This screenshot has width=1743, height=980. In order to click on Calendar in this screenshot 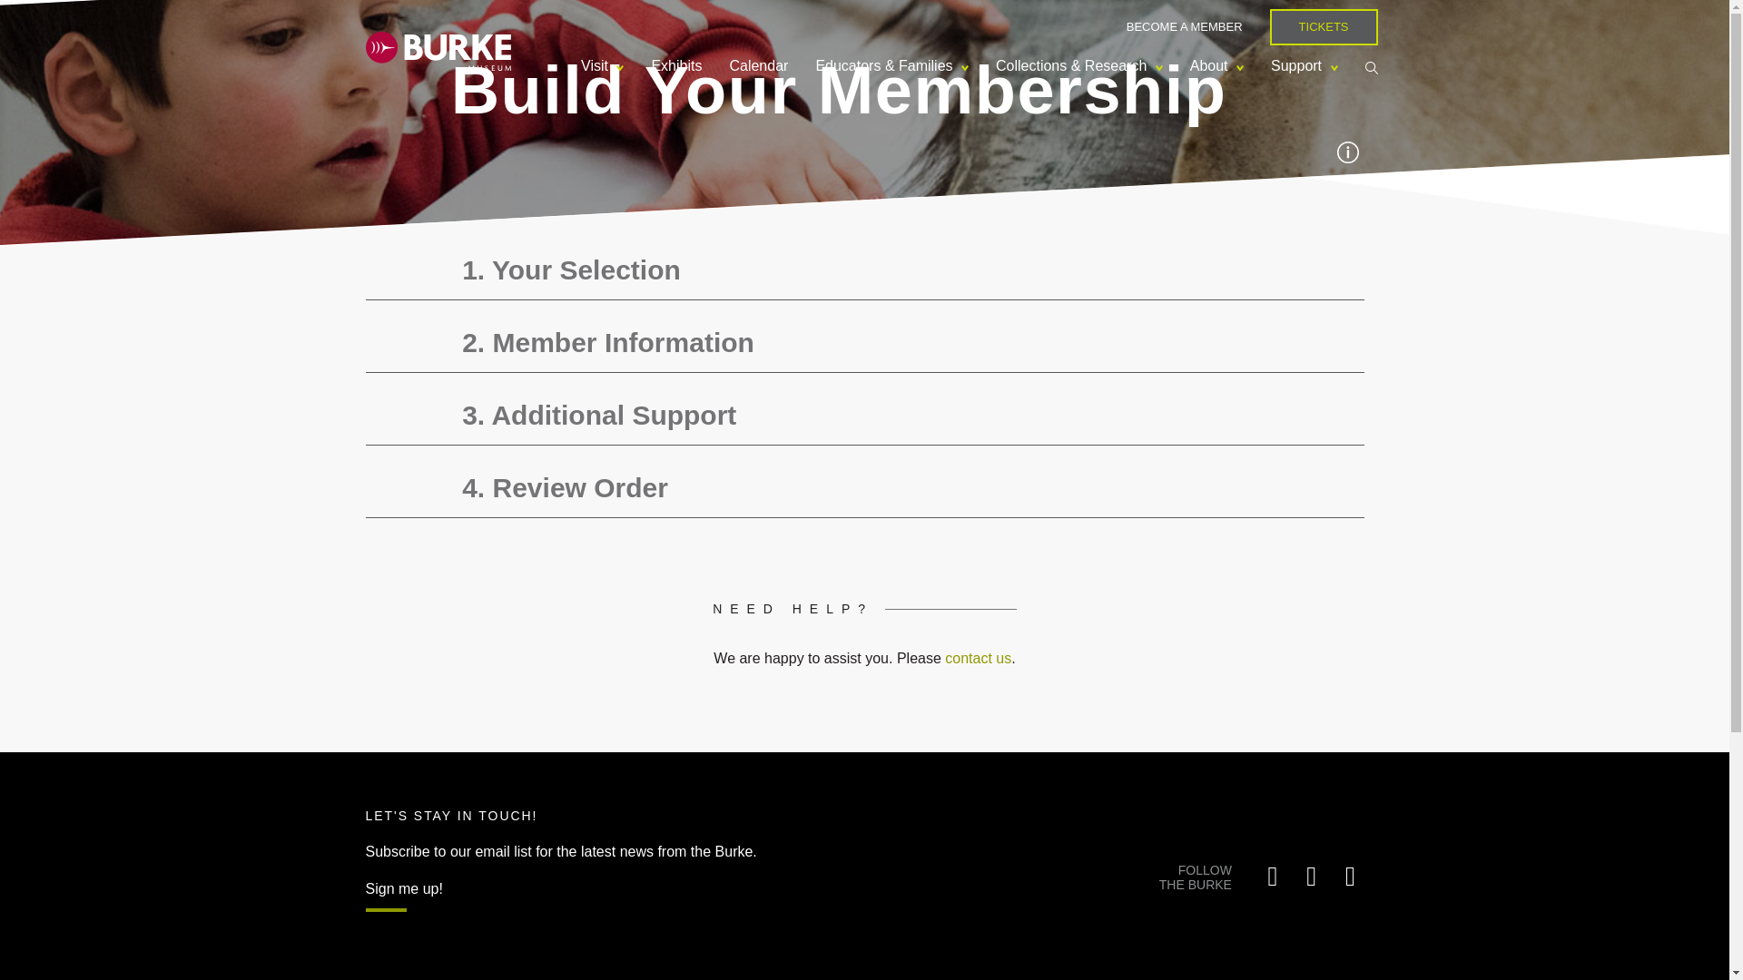, I will do `click(758, 65)`.